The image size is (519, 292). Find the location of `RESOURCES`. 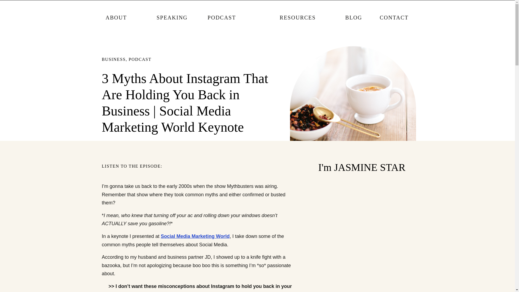

RESOURCES is located at coordinates (298, 17).